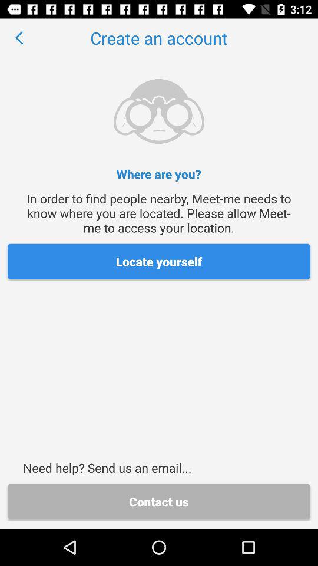 The height and width of the screenshot is (566, 318). Describe the element at coordinates (159, 262) in the screenshot. I see `press the item above the need help send item` at that location.